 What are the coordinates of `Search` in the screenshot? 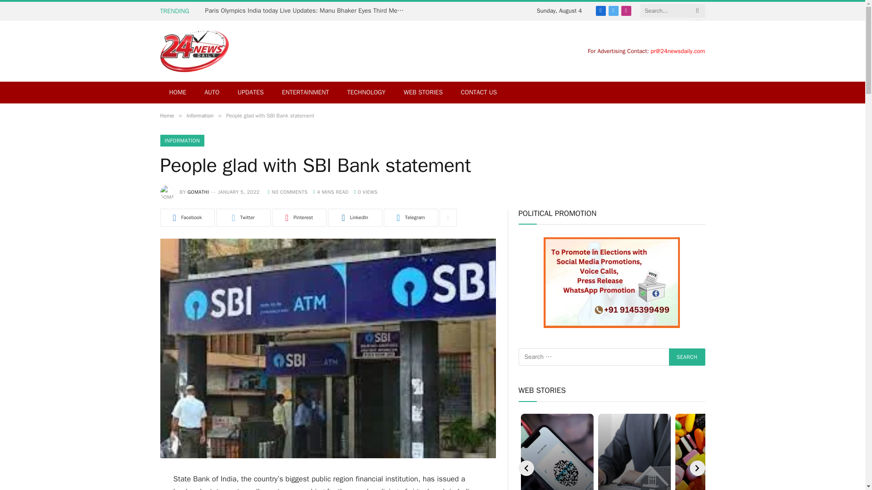 It's located at (687, 357).